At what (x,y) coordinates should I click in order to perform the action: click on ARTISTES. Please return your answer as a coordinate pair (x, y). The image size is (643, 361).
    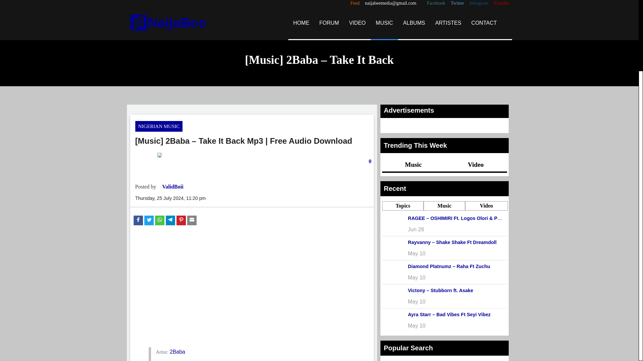
    Looking at the image, I should click on (448, 23).